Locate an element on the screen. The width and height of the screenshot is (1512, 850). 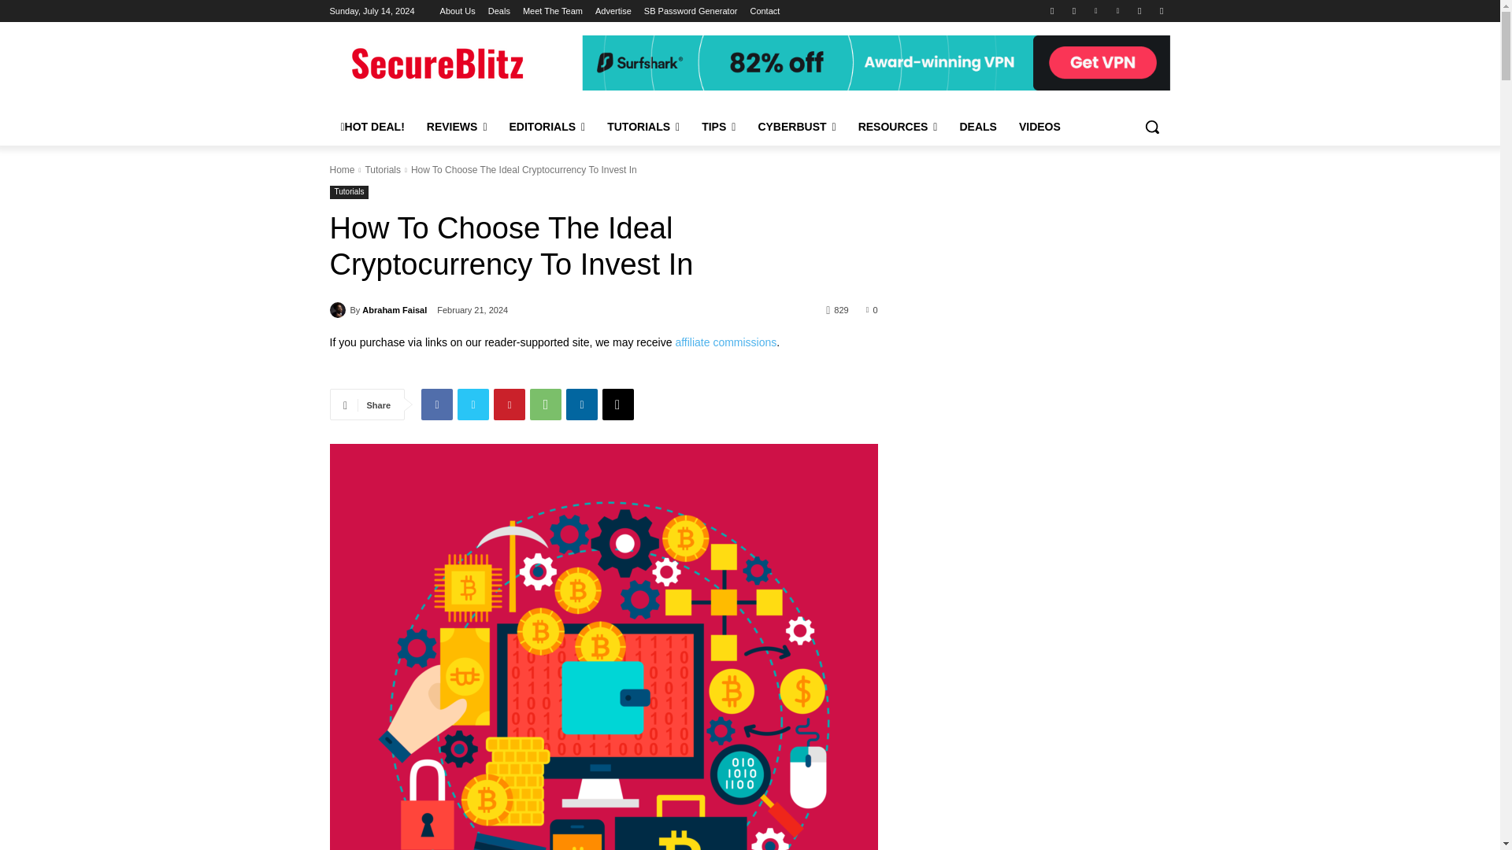
SB Password Generator is located at coordinates (690, 11).